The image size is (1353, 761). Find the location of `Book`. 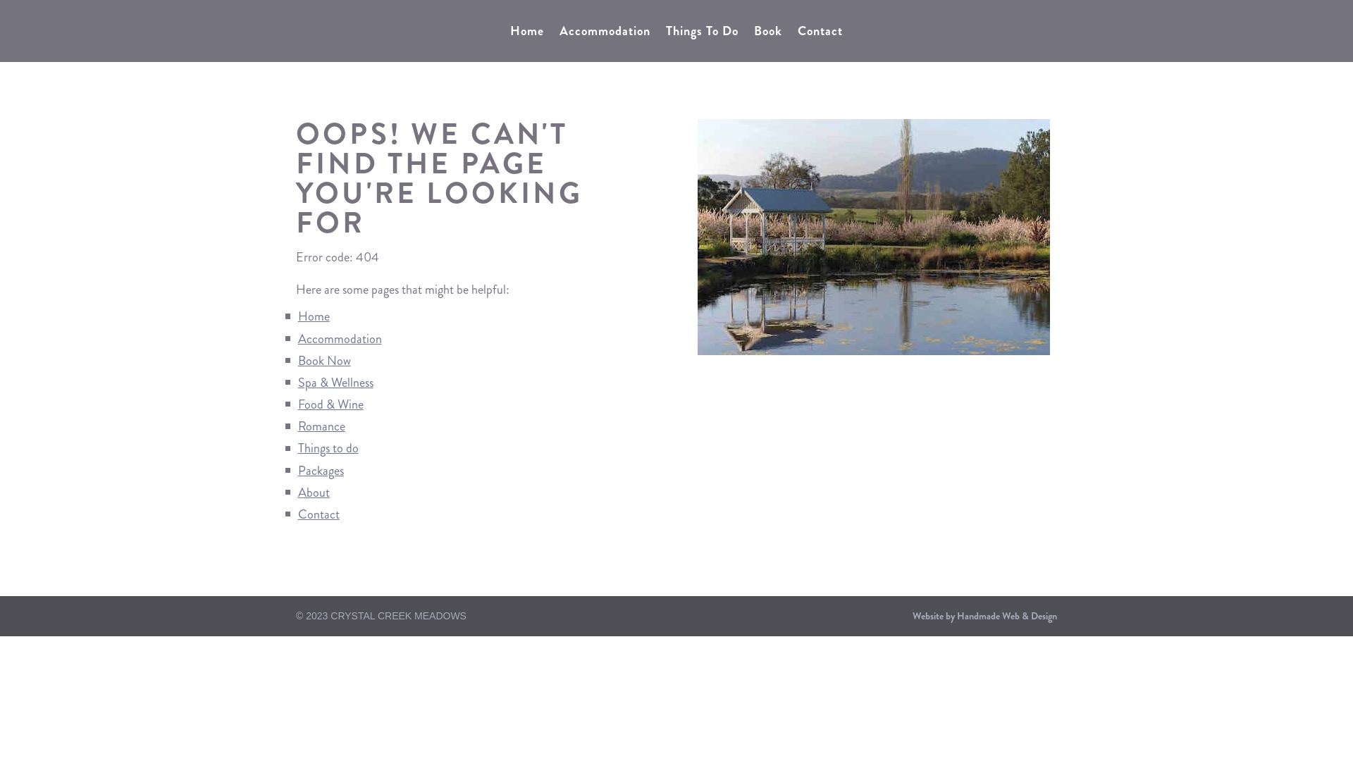

Book is located at coordinates (768, 34).